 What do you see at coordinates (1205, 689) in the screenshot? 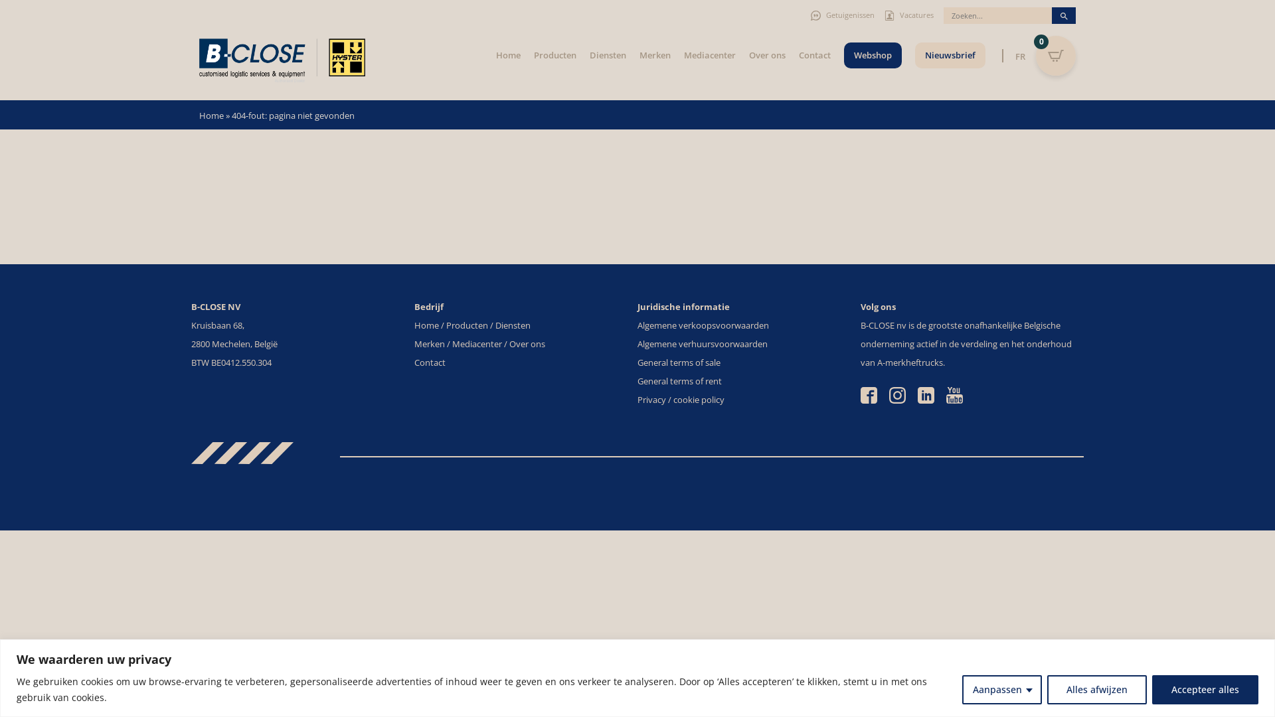
I see `Accepteer alles` at bounding box center [1205, 689].